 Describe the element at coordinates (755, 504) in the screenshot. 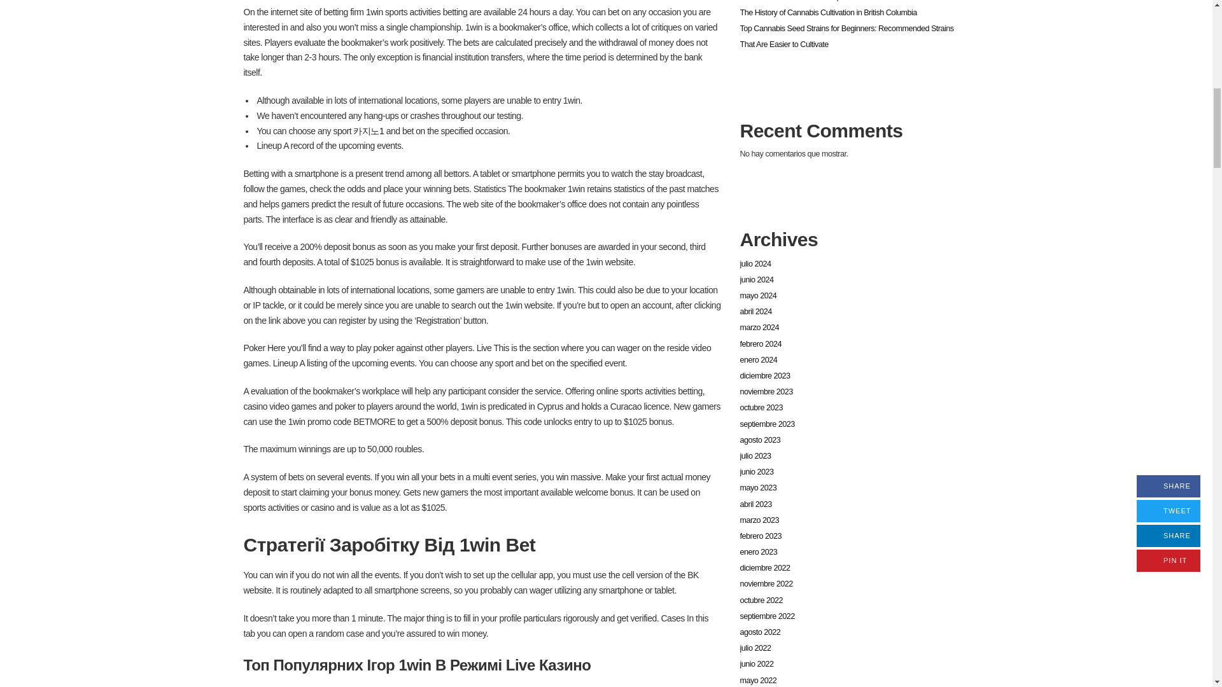

I see `abril 2023` at that location.